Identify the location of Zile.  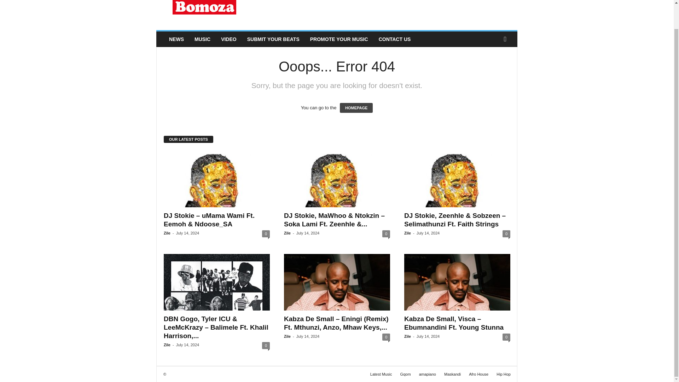
(287, 233).